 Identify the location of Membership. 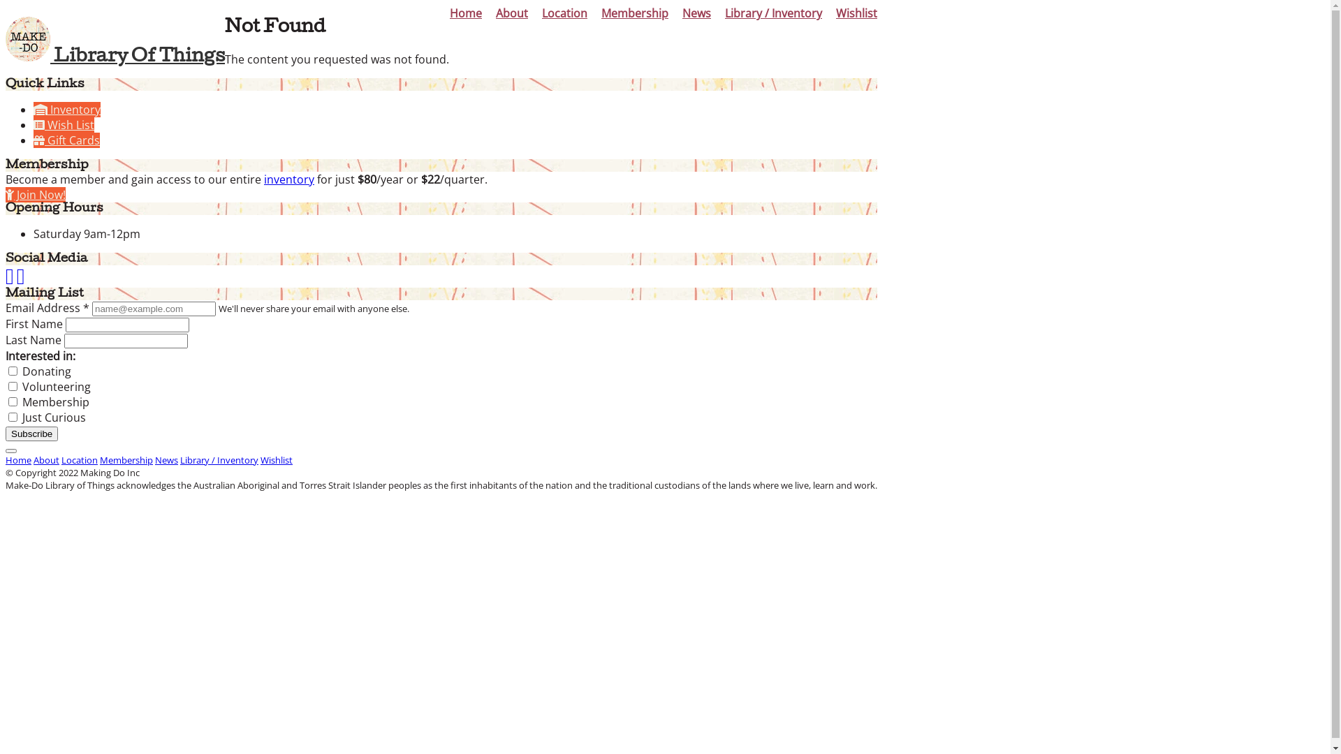
(635, 15).